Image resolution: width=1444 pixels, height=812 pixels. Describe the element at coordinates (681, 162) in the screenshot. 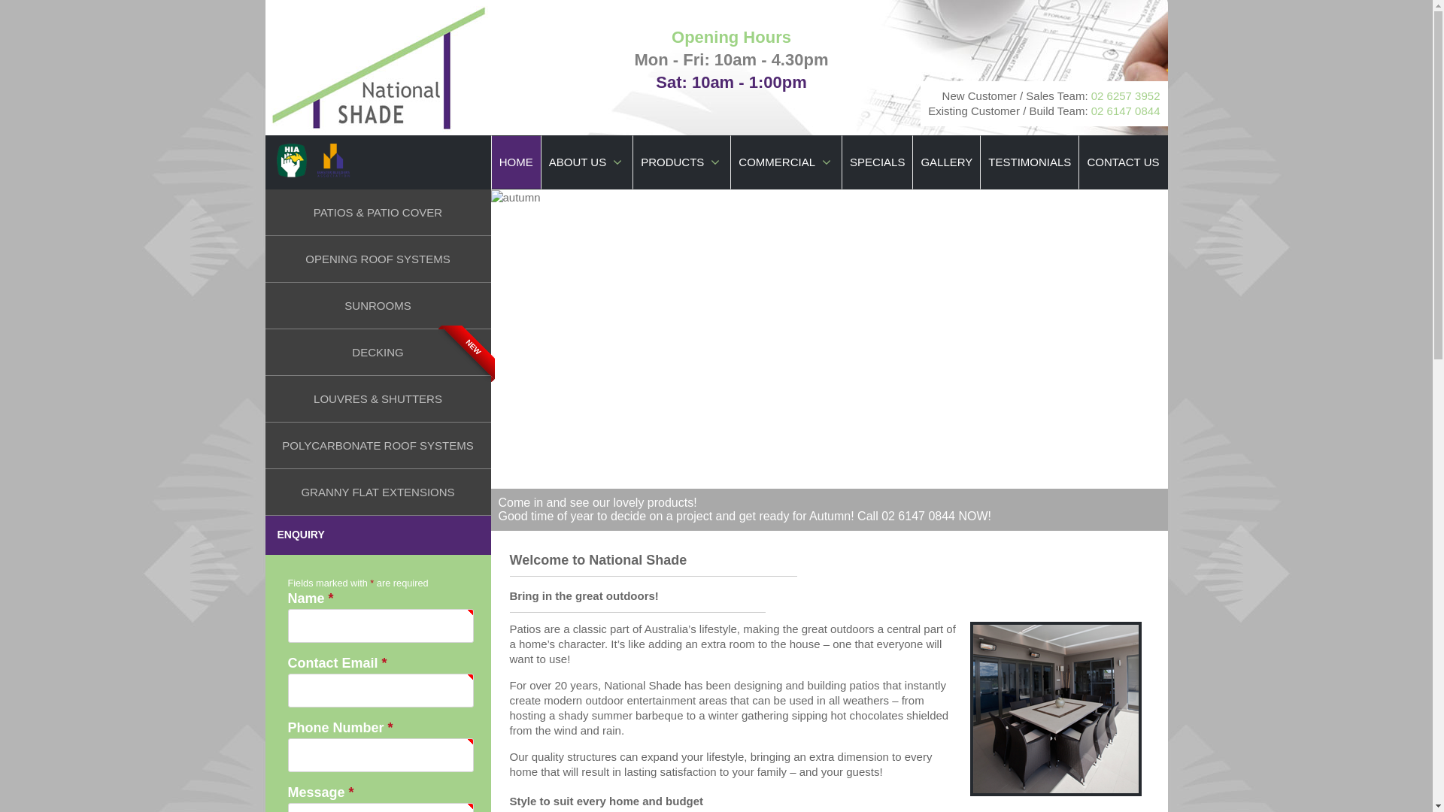

I see `PRODUCTS` at that location.